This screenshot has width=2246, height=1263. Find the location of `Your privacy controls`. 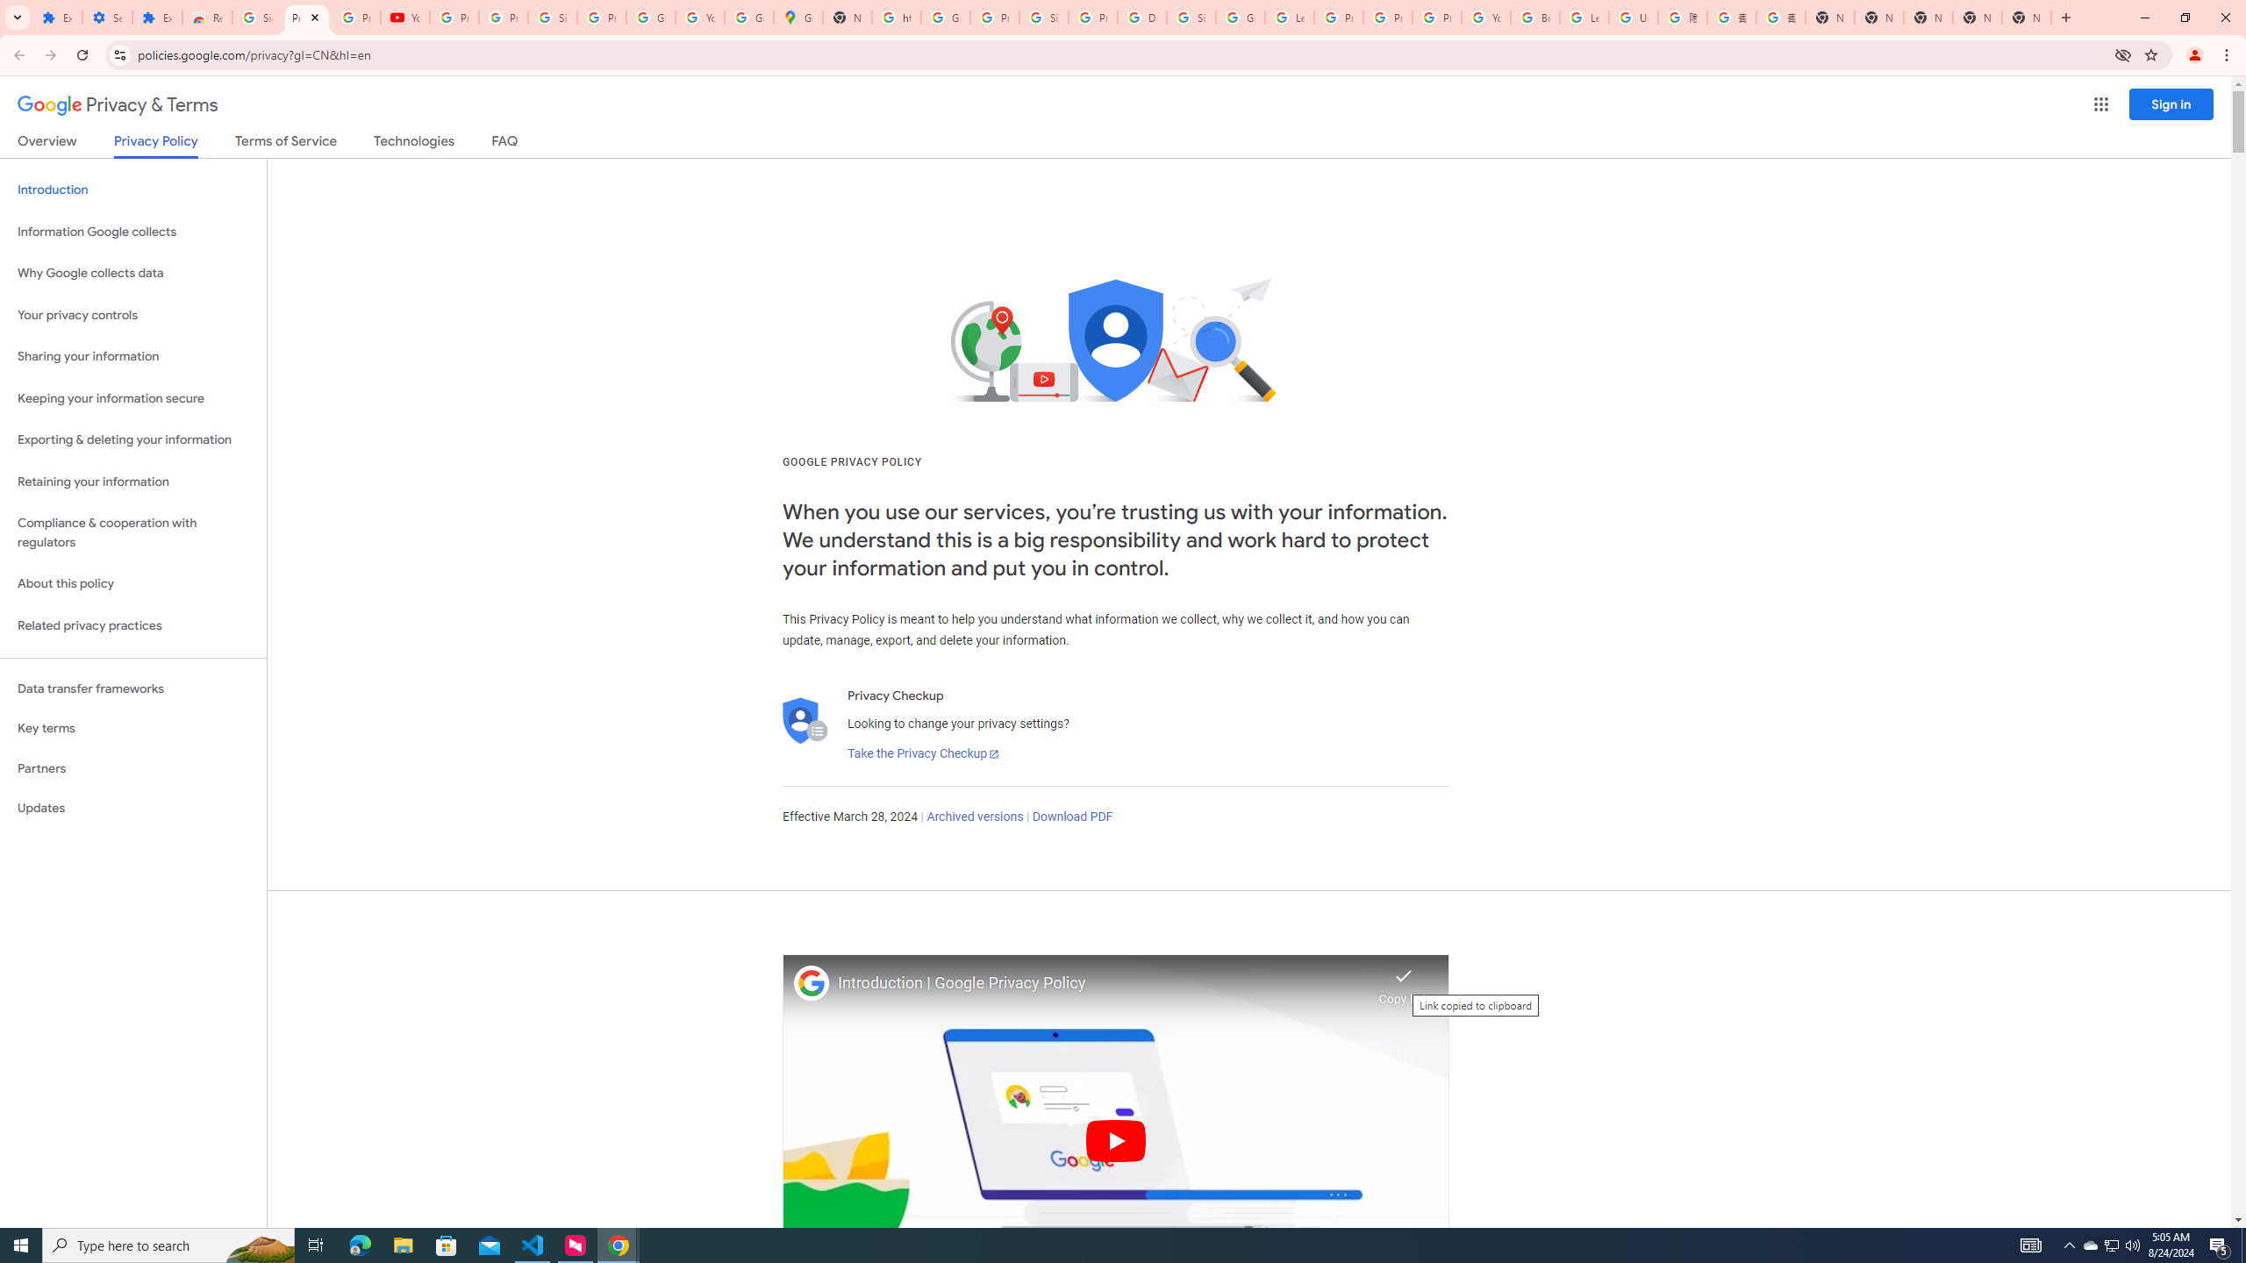

Your privacy controls is located at coordinates (133, 316).